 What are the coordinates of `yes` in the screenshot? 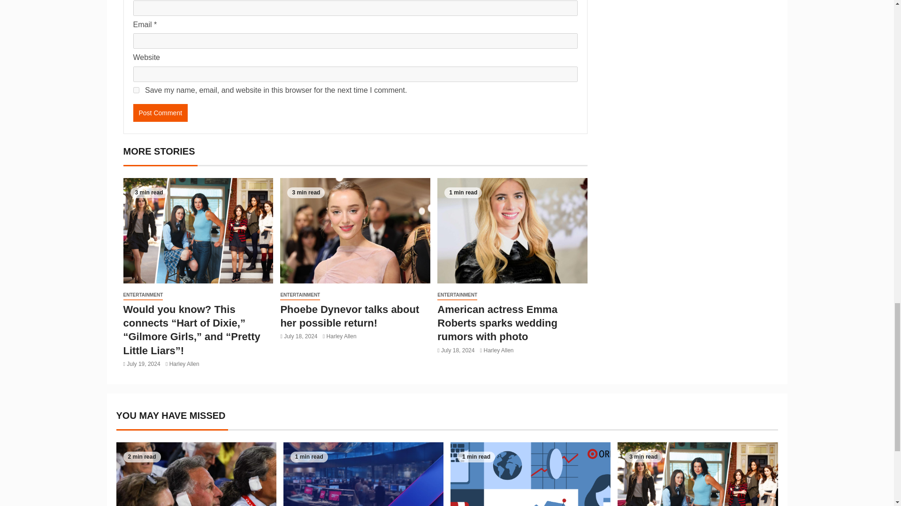 It's located at (136, 90).